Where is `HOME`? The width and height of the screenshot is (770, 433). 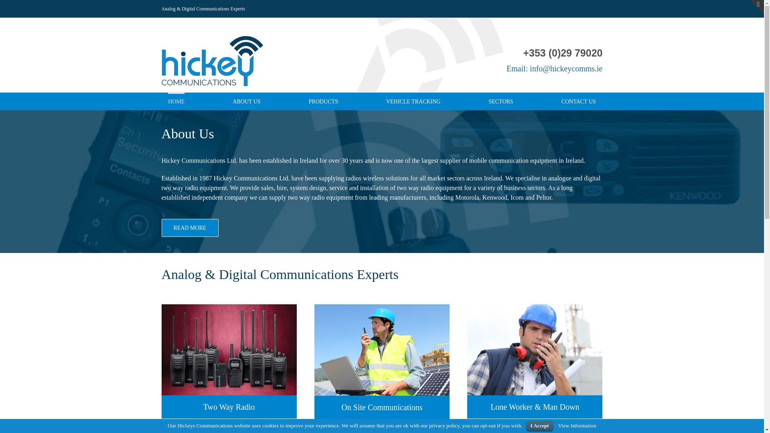
HOME is located at coordinates (176, 101).